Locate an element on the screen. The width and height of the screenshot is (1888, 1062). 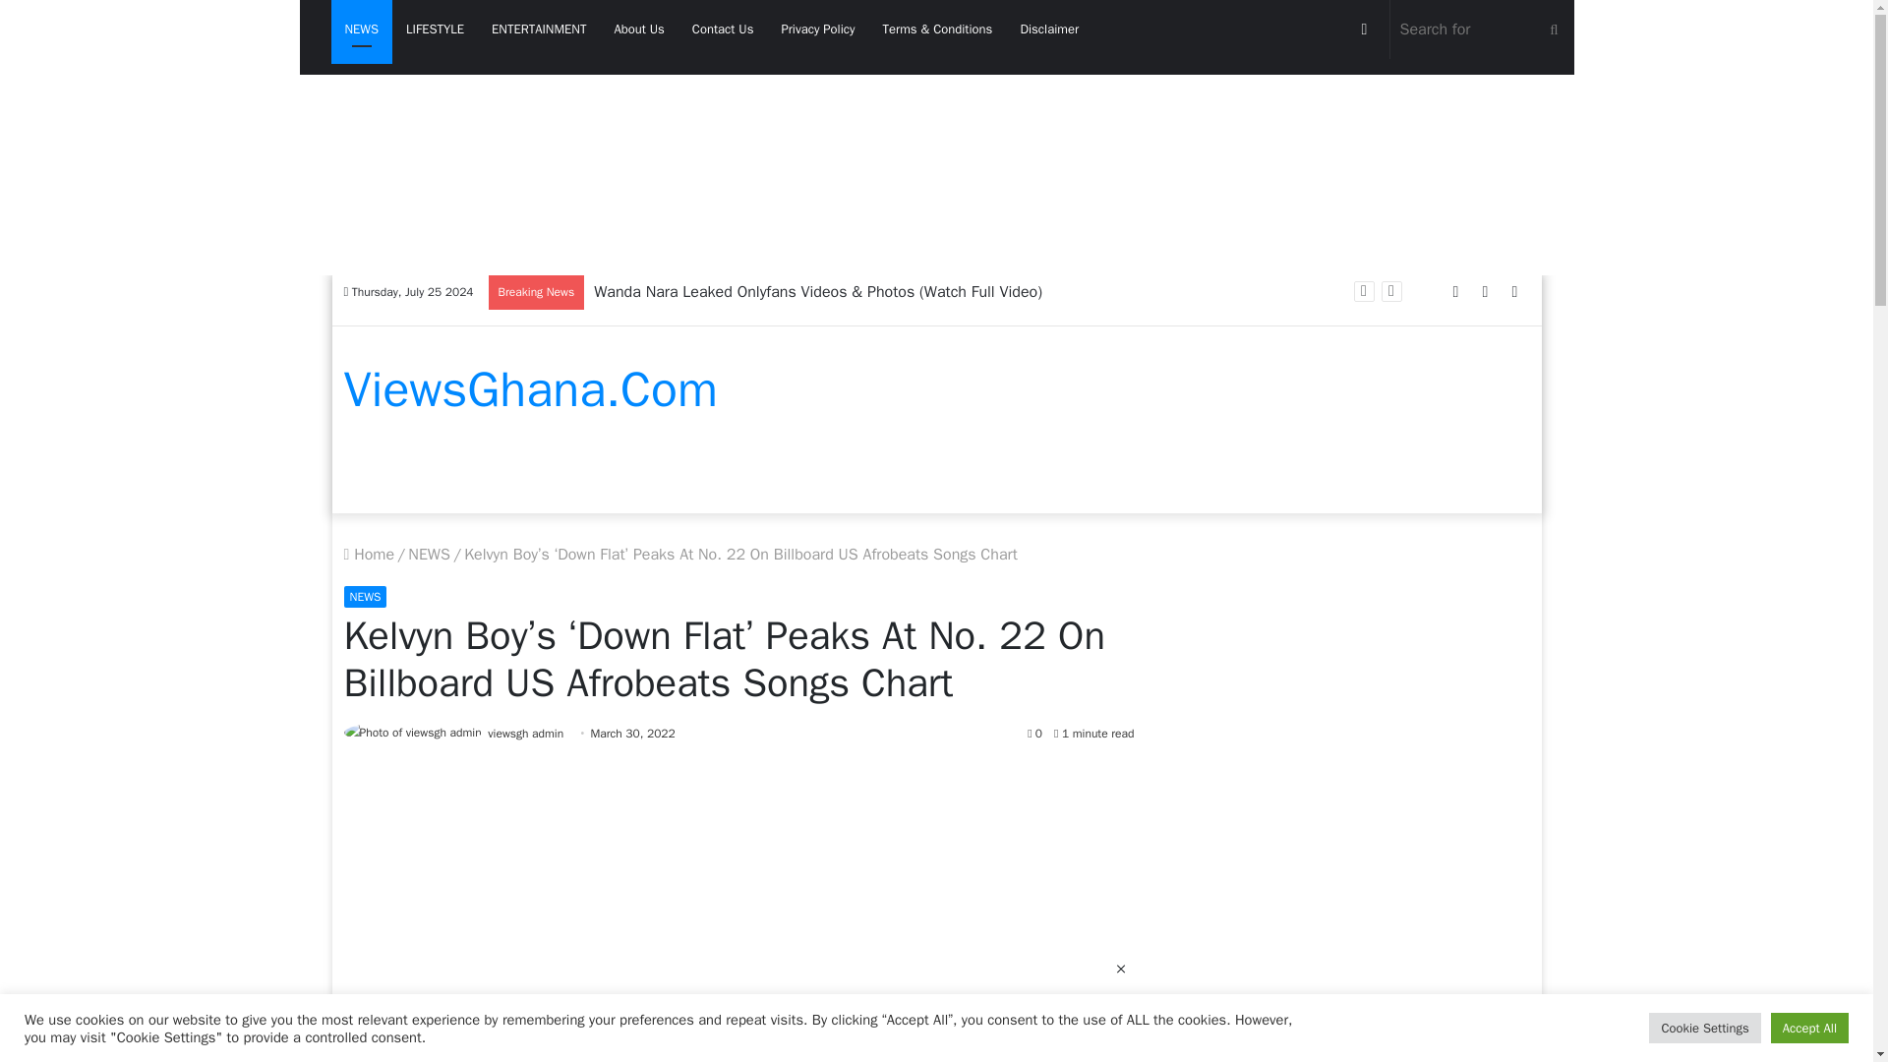
NEWS is located at coordinates (362, 29).